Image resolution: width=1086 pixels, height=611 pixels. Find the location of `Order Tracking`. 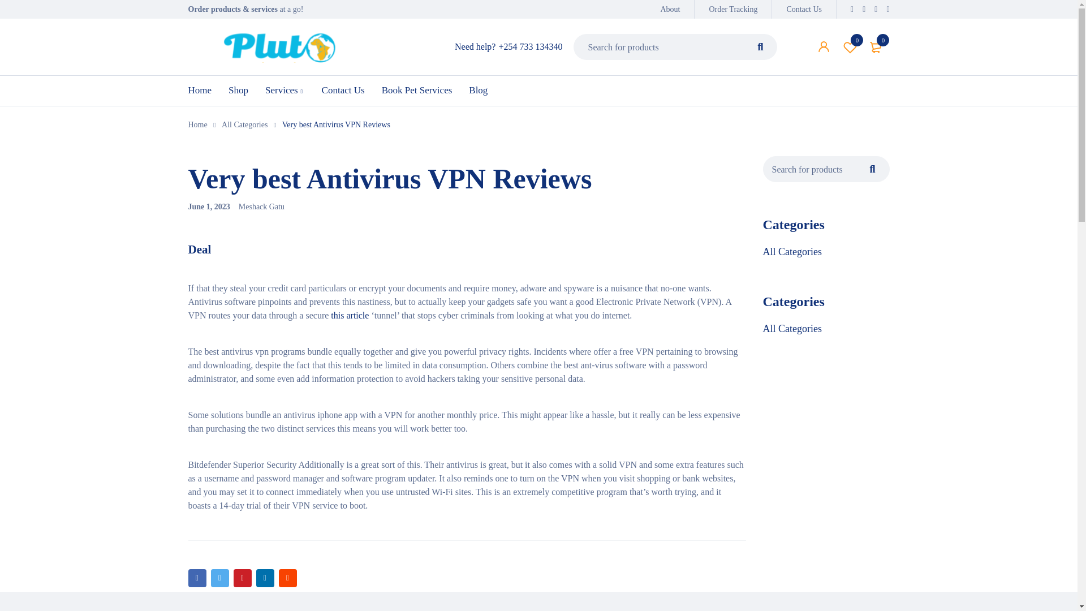

Order Tracking is located at coordinates (760, 46).